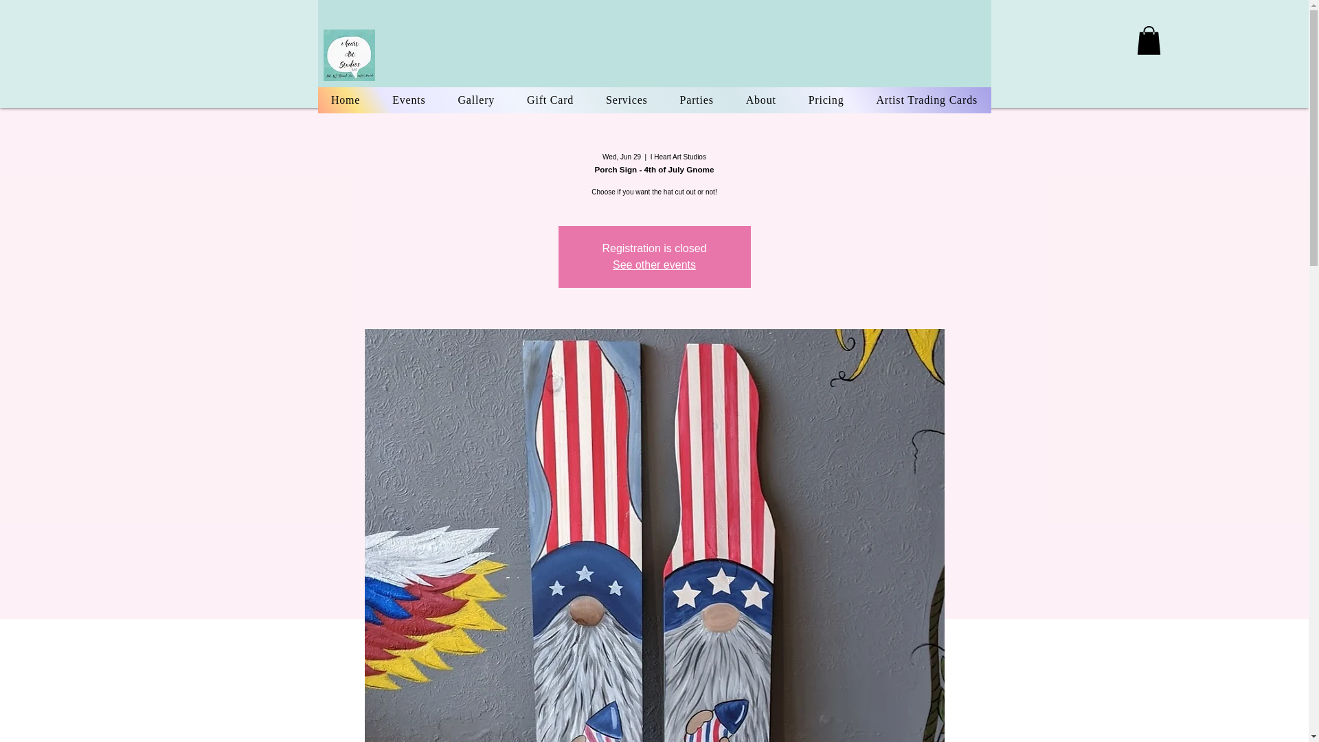 Image resolution: width=1319 pixels, height=742 pixels. I want to click on Pricing, so click(826, 100).